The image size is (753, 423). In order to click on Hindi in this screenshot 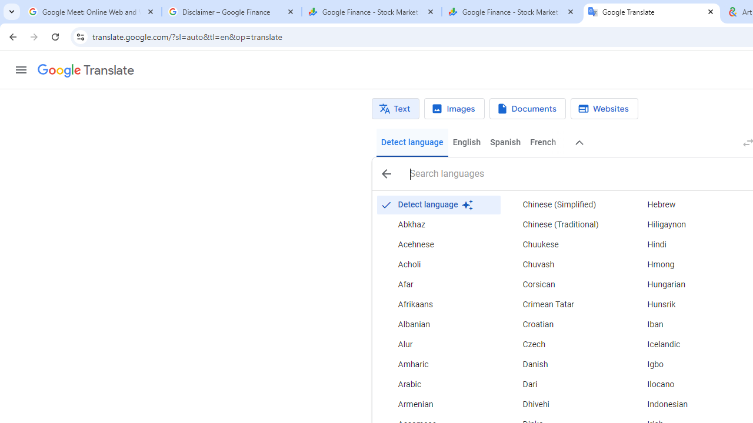, I will do `click(687, 244)`.